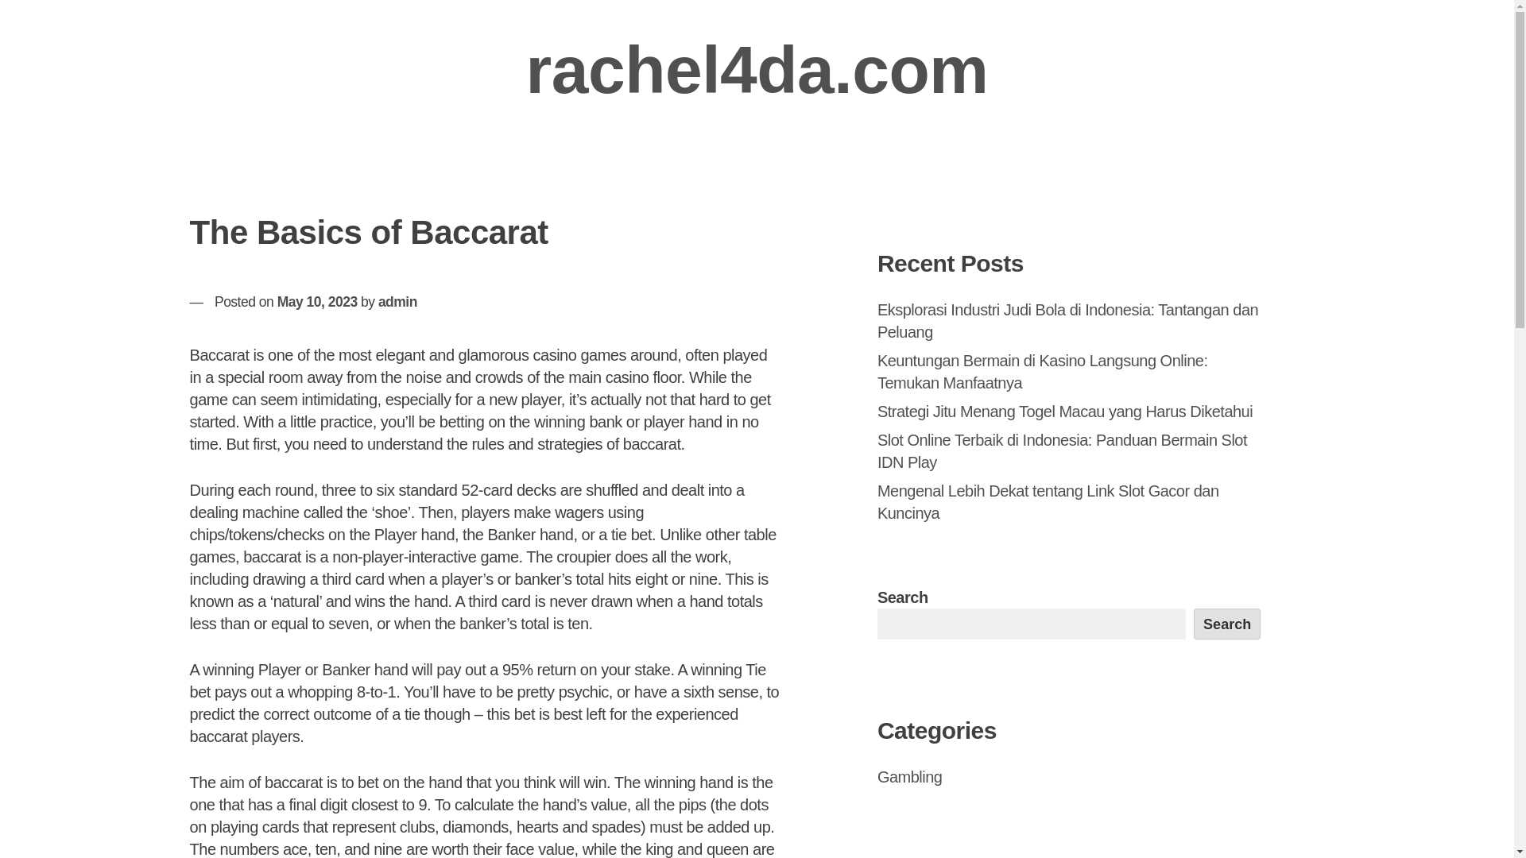 The width and height of the screenshot is (1526, 858). What do you see at coordinates (910, 777) in the screenshot?
I see `Gambling` at bounding box center [910, 777].